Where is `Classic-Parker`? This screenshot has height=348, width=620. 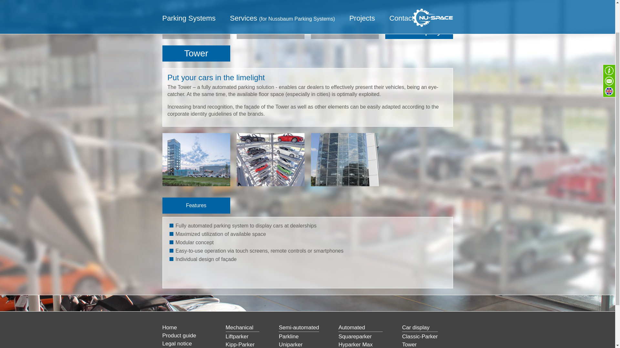
Classic-Parker is located at coordinates (420, 336).